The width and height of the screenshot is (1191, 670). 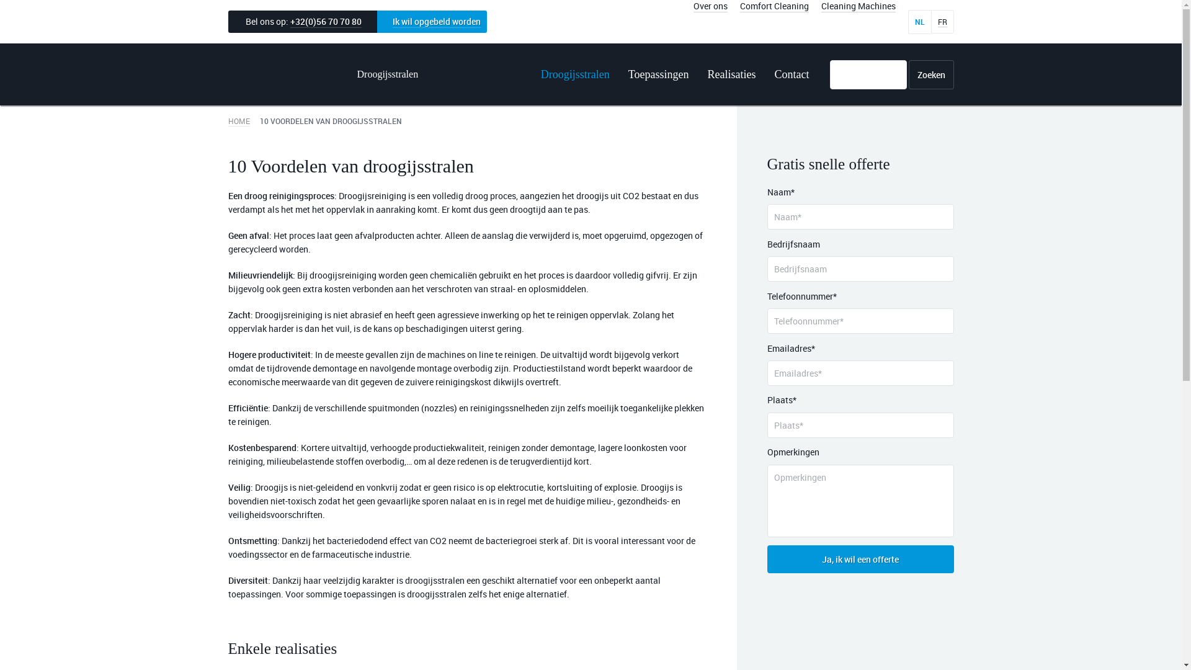 I want to click on Comfort Cleaning, so click(x=774, y=6).